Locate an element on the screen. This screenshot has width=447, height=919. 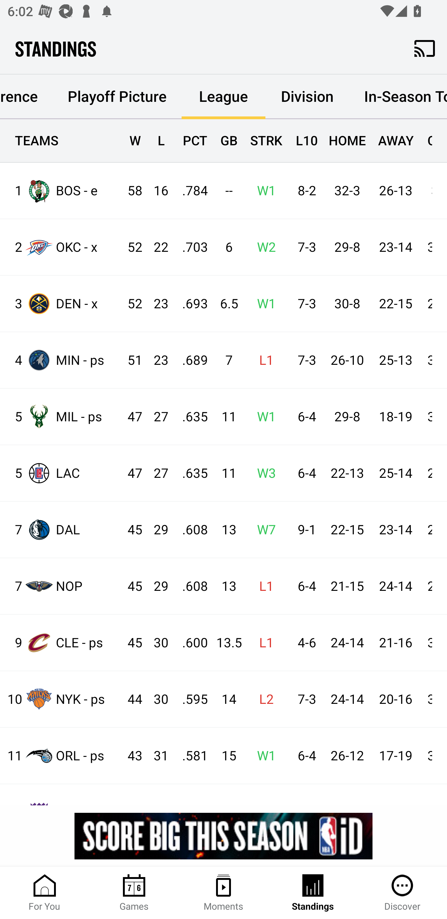
6-4 is located at coordinates (304, 756).